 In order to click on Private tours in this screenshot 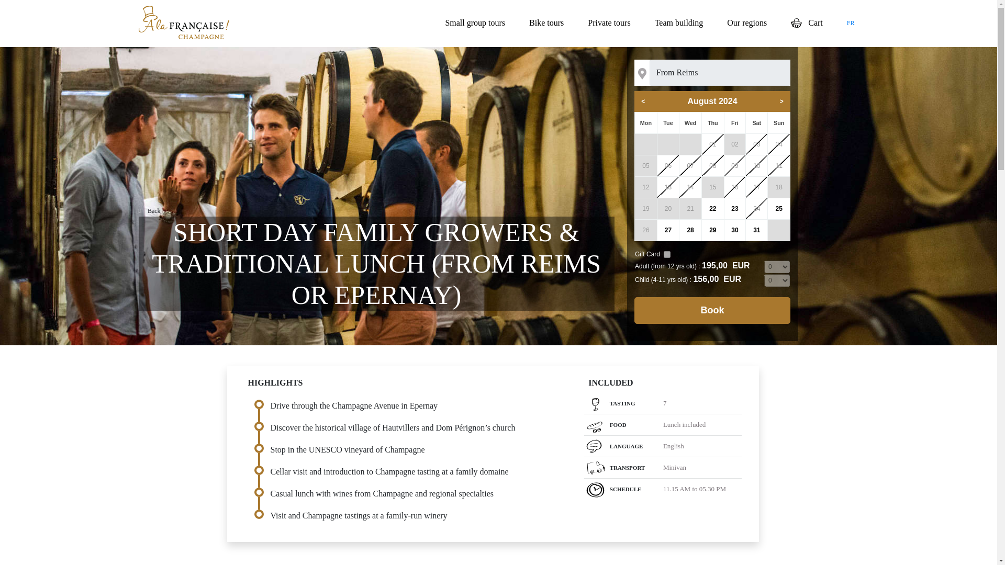, I will do `click(609, 23)`.